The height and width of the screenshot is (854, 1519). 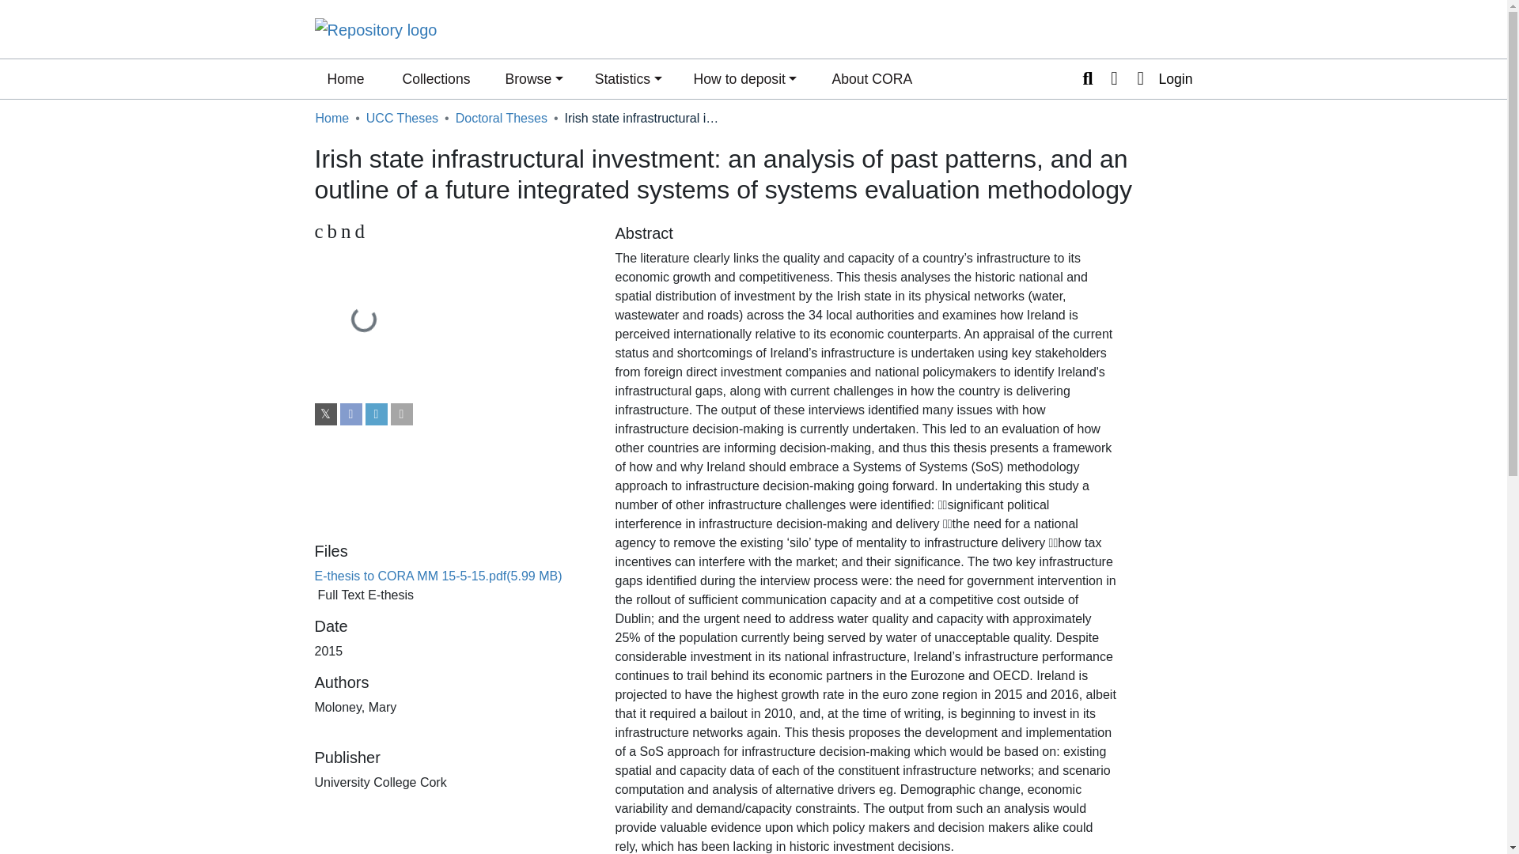 What do you see at coordinates (331, 119) in the screenshot?
I see `Home` at bounding box center [331, 119].